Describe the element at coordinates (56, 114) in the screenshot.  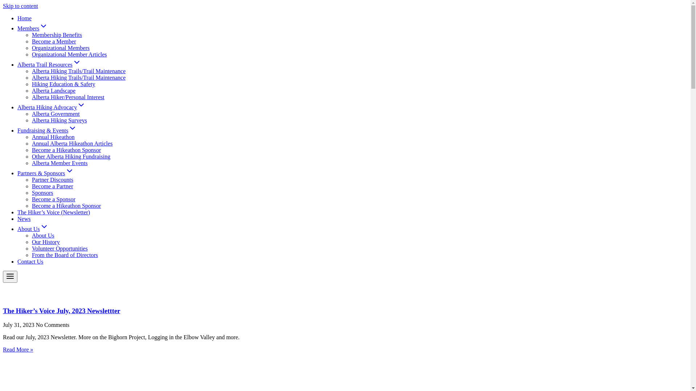
I see `Alberta Government` at that location.